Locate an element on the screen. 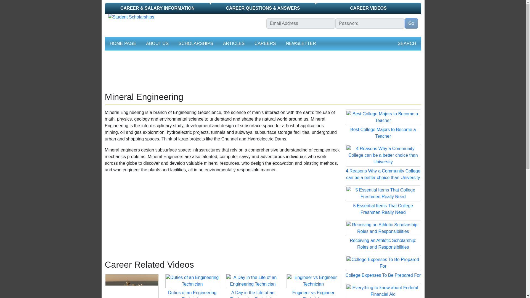 Image resolution: width=530 pixels, height=298 pixels. Engineer vs Engineer Technician is located at coordinates (313, 280).